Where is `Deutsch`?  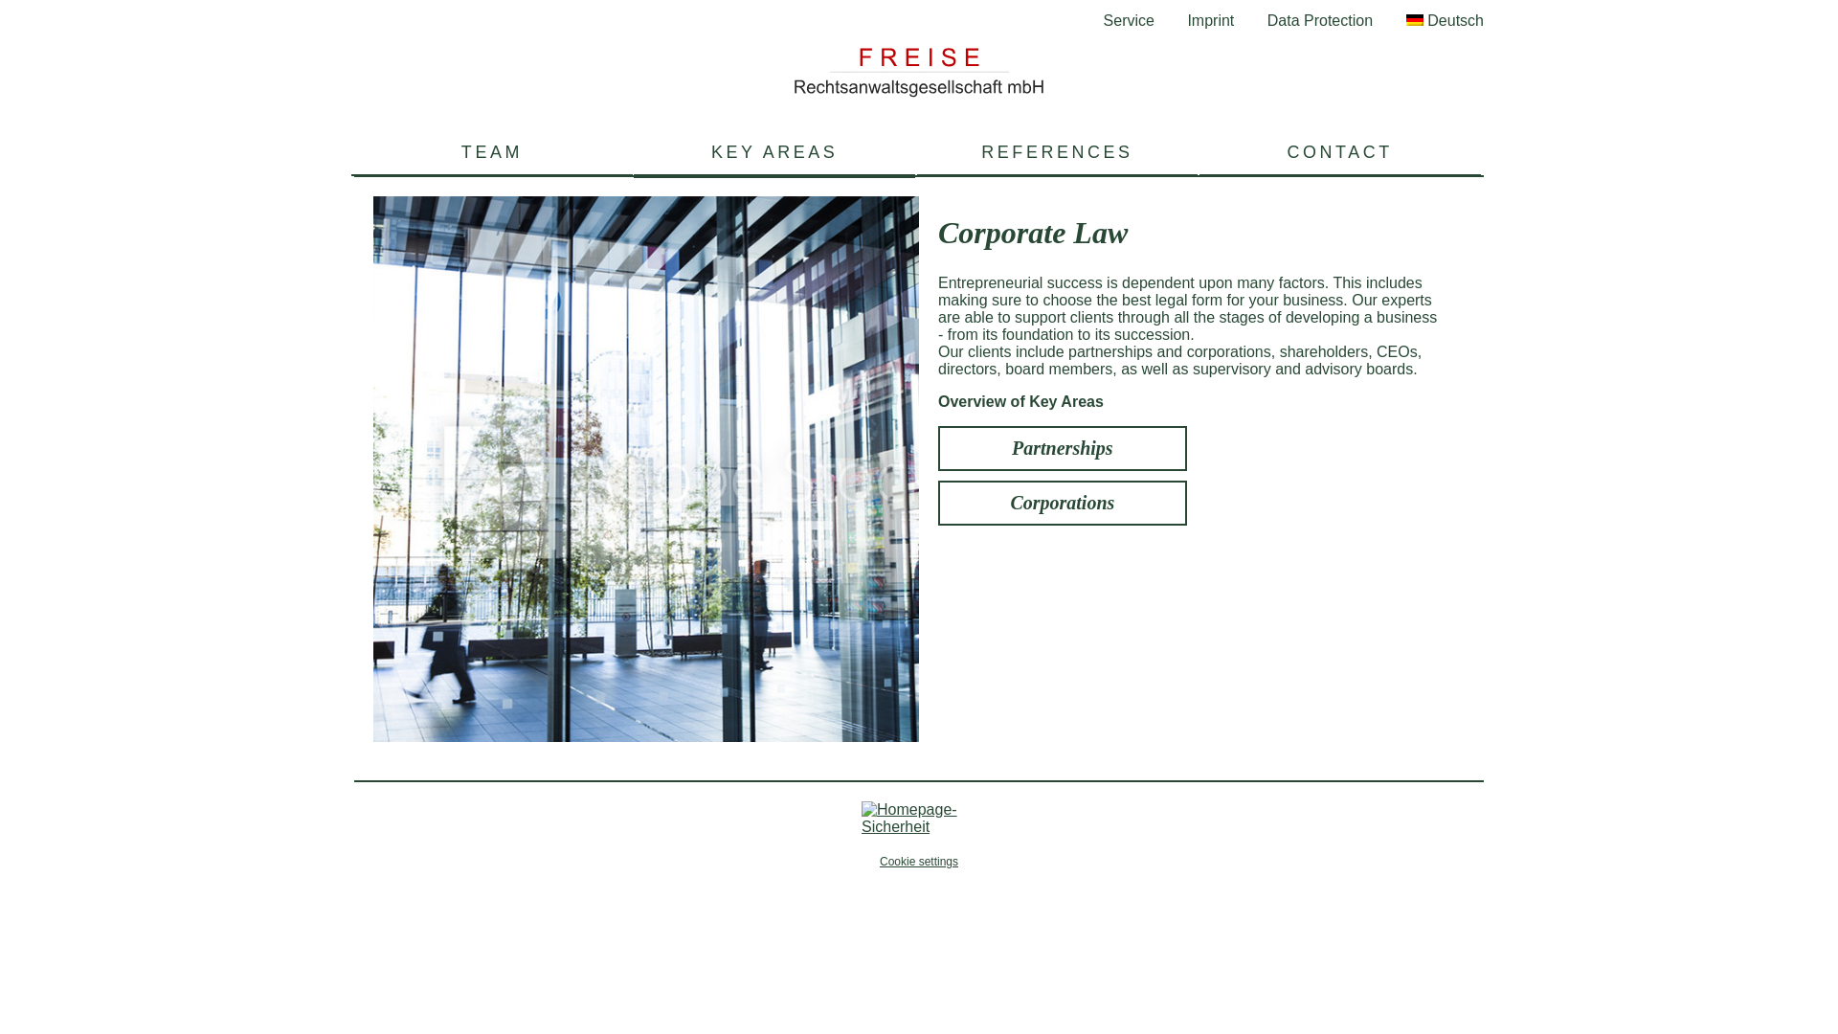
Deutsch is located at coordinates (1414, 20).